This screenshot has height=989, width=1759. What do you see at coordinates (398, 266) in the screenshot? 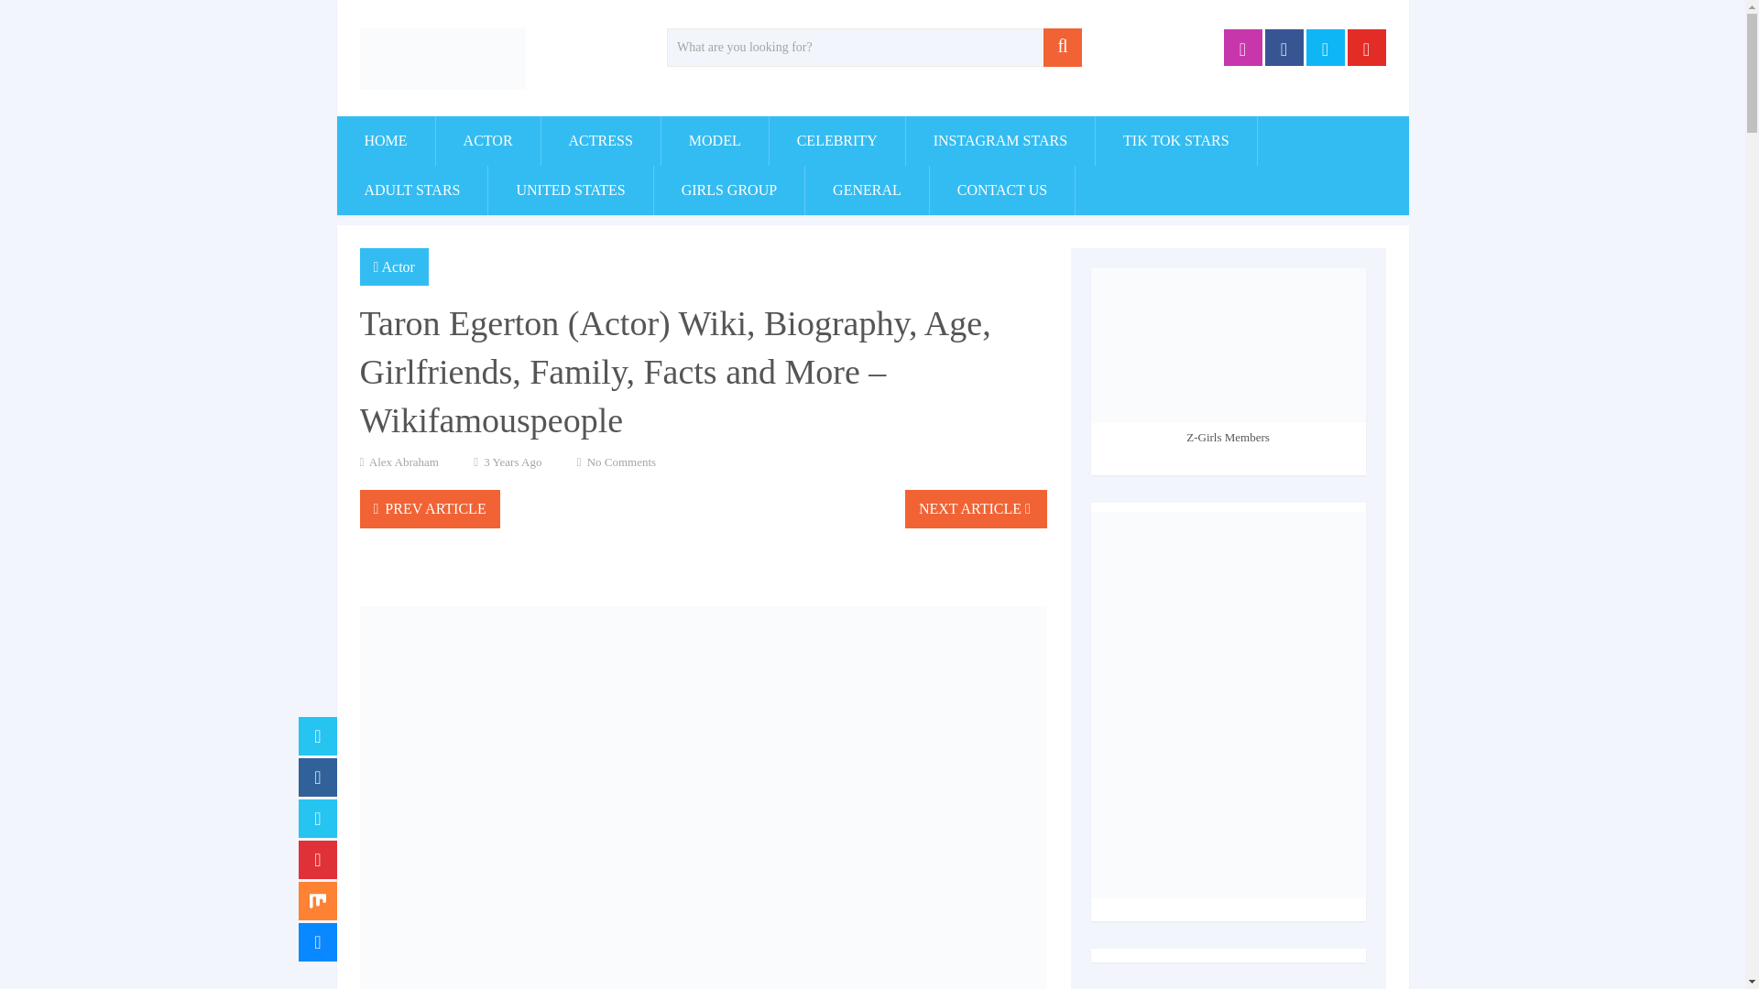
I see `Actor` at bounding box center [398, 266].